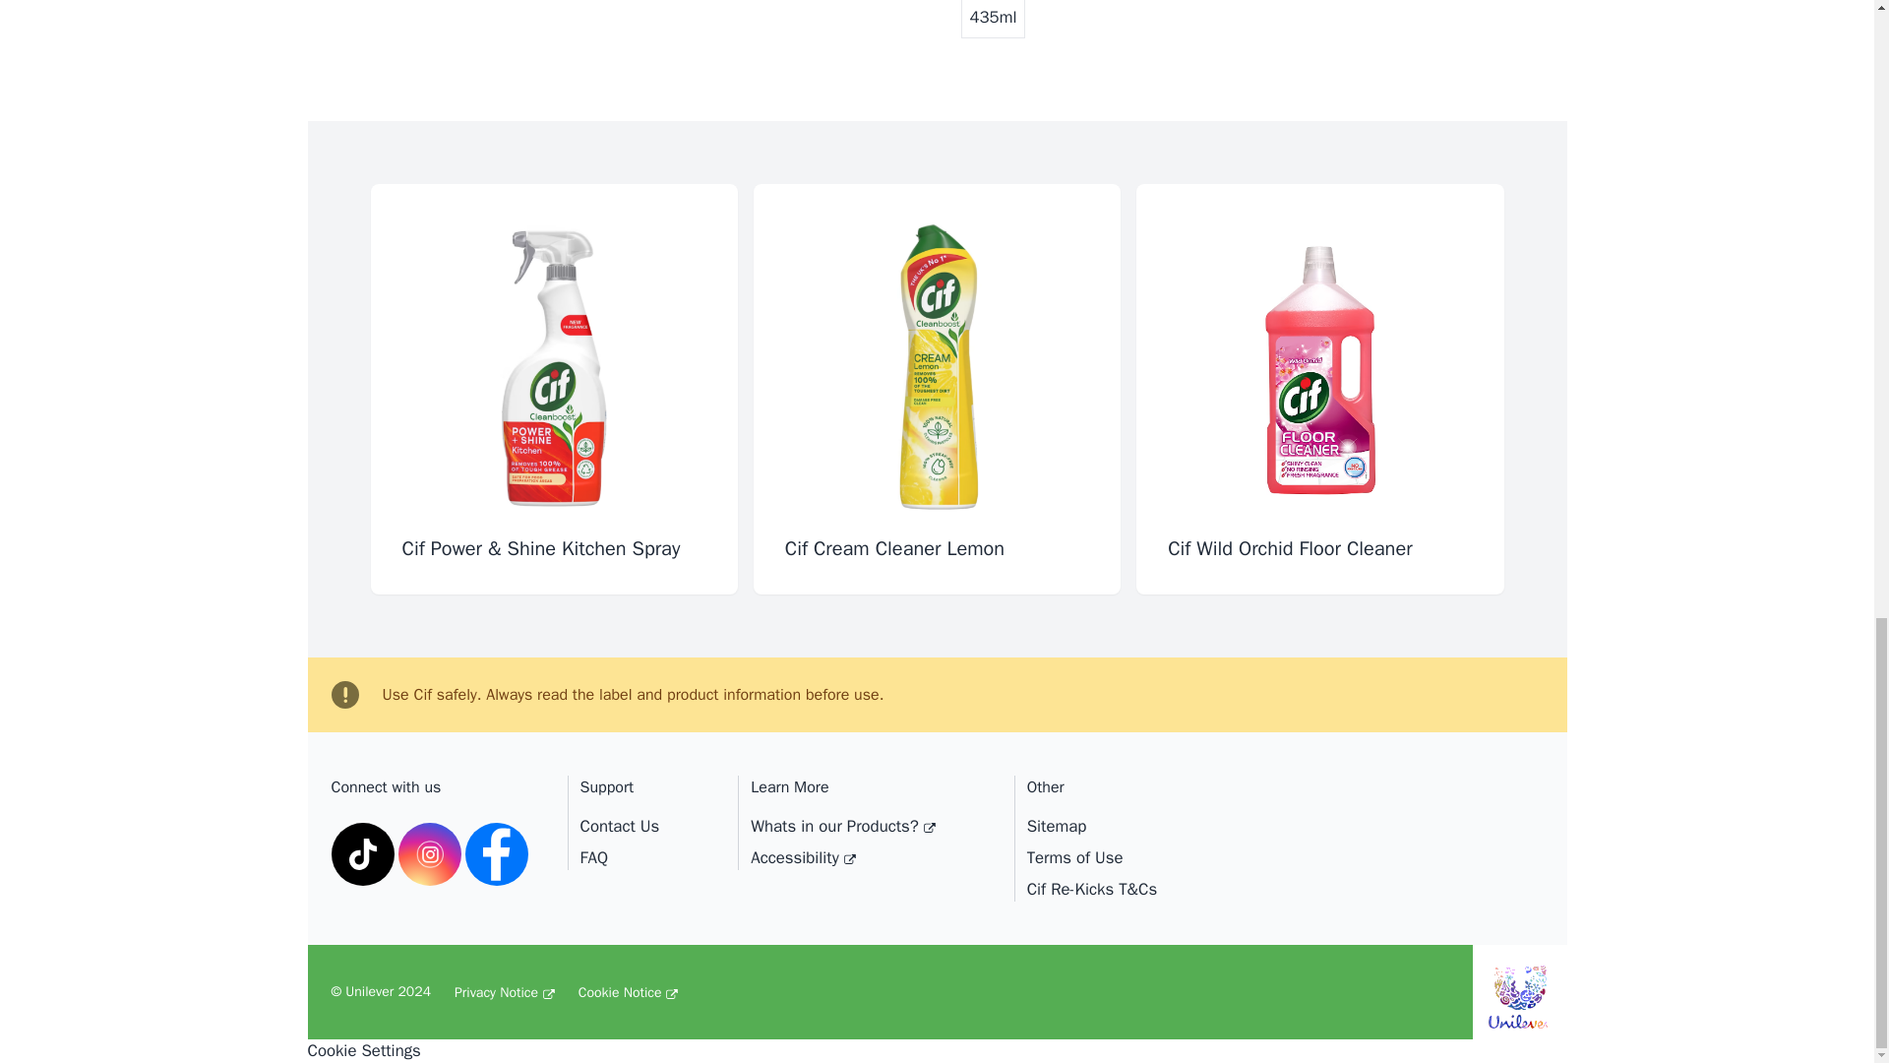  Describe the element at coordinates (594, 857) in the screenshot. I see `FAQ` at that location.